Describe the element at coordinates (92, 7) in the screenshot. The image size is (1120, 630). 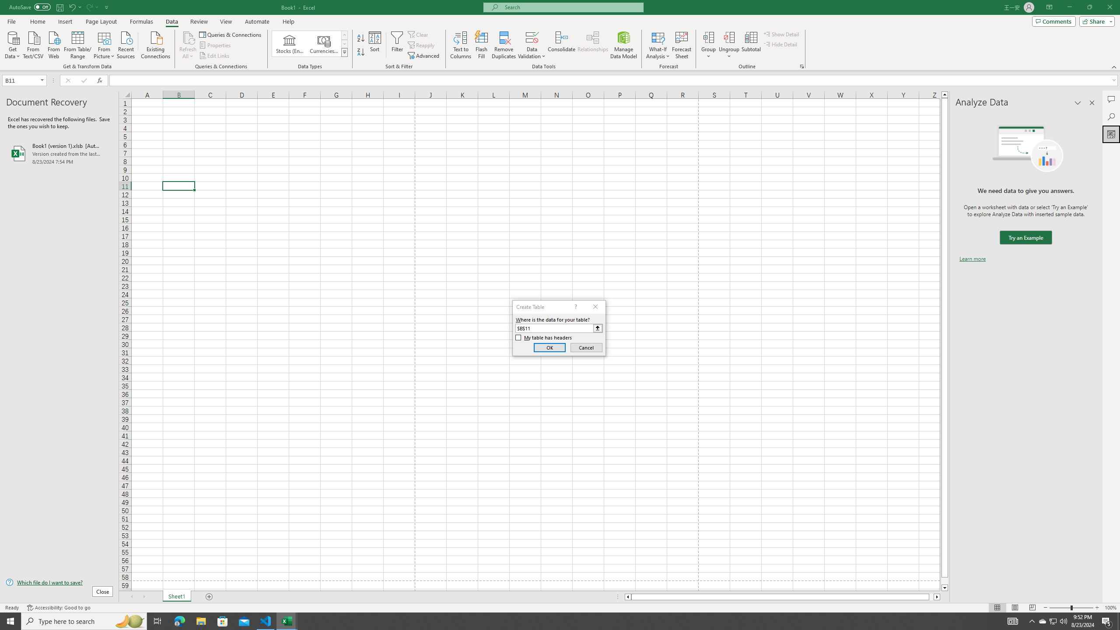
I see `Redo` at that location.